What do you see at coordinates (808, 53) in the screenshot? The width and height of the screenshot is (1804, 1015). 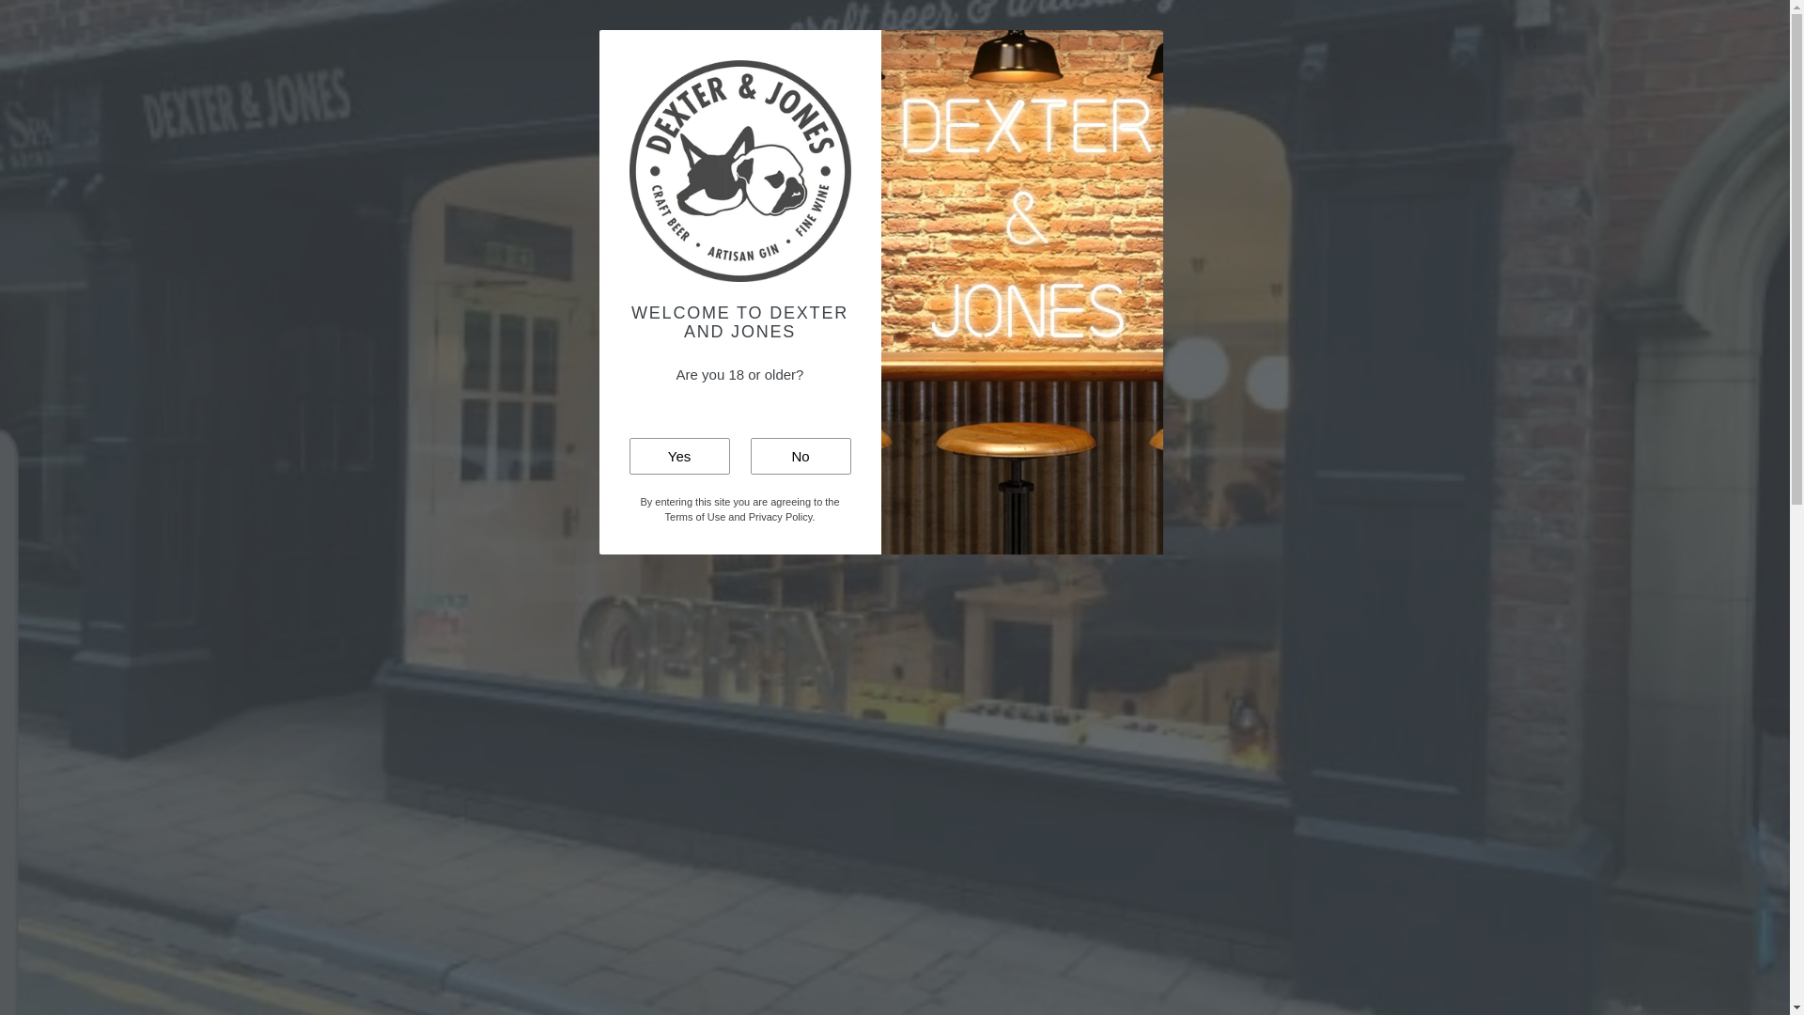 I see `GIFTS` at bounding box center [808, 53].